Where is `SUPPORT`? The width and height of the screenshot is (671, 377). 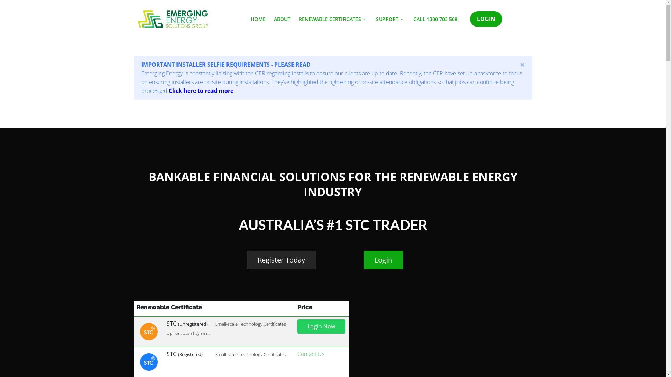
SUPPORT is located at coordinates (391, 19).